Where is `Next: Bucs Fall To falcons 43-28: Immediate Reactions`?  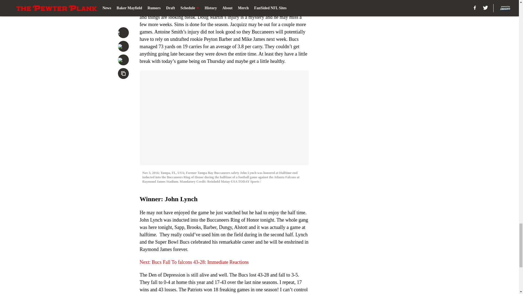
Next: Bucs Fall To falcons 43-28: Immediate Reactions is located at coordinates (194, 262).